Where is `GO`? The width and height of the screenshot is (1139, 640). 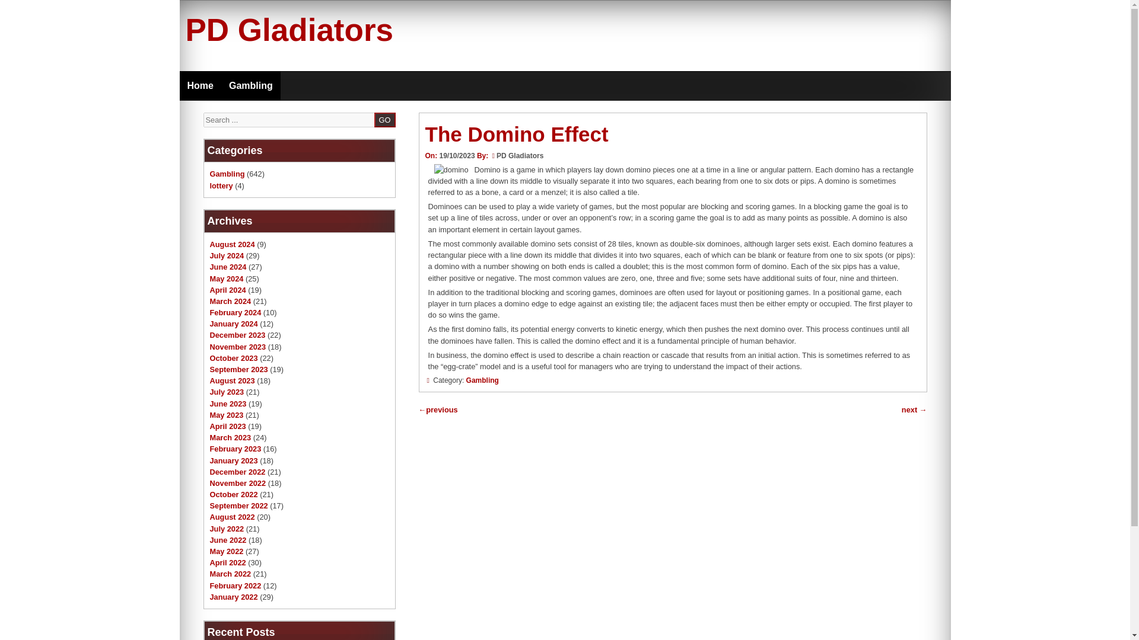
GO is located at coordinates (384, 120).